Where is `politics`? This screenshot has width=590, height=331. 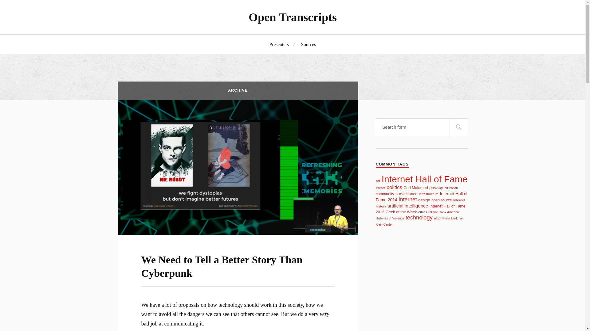 politics is located at coordinates (394, 187).